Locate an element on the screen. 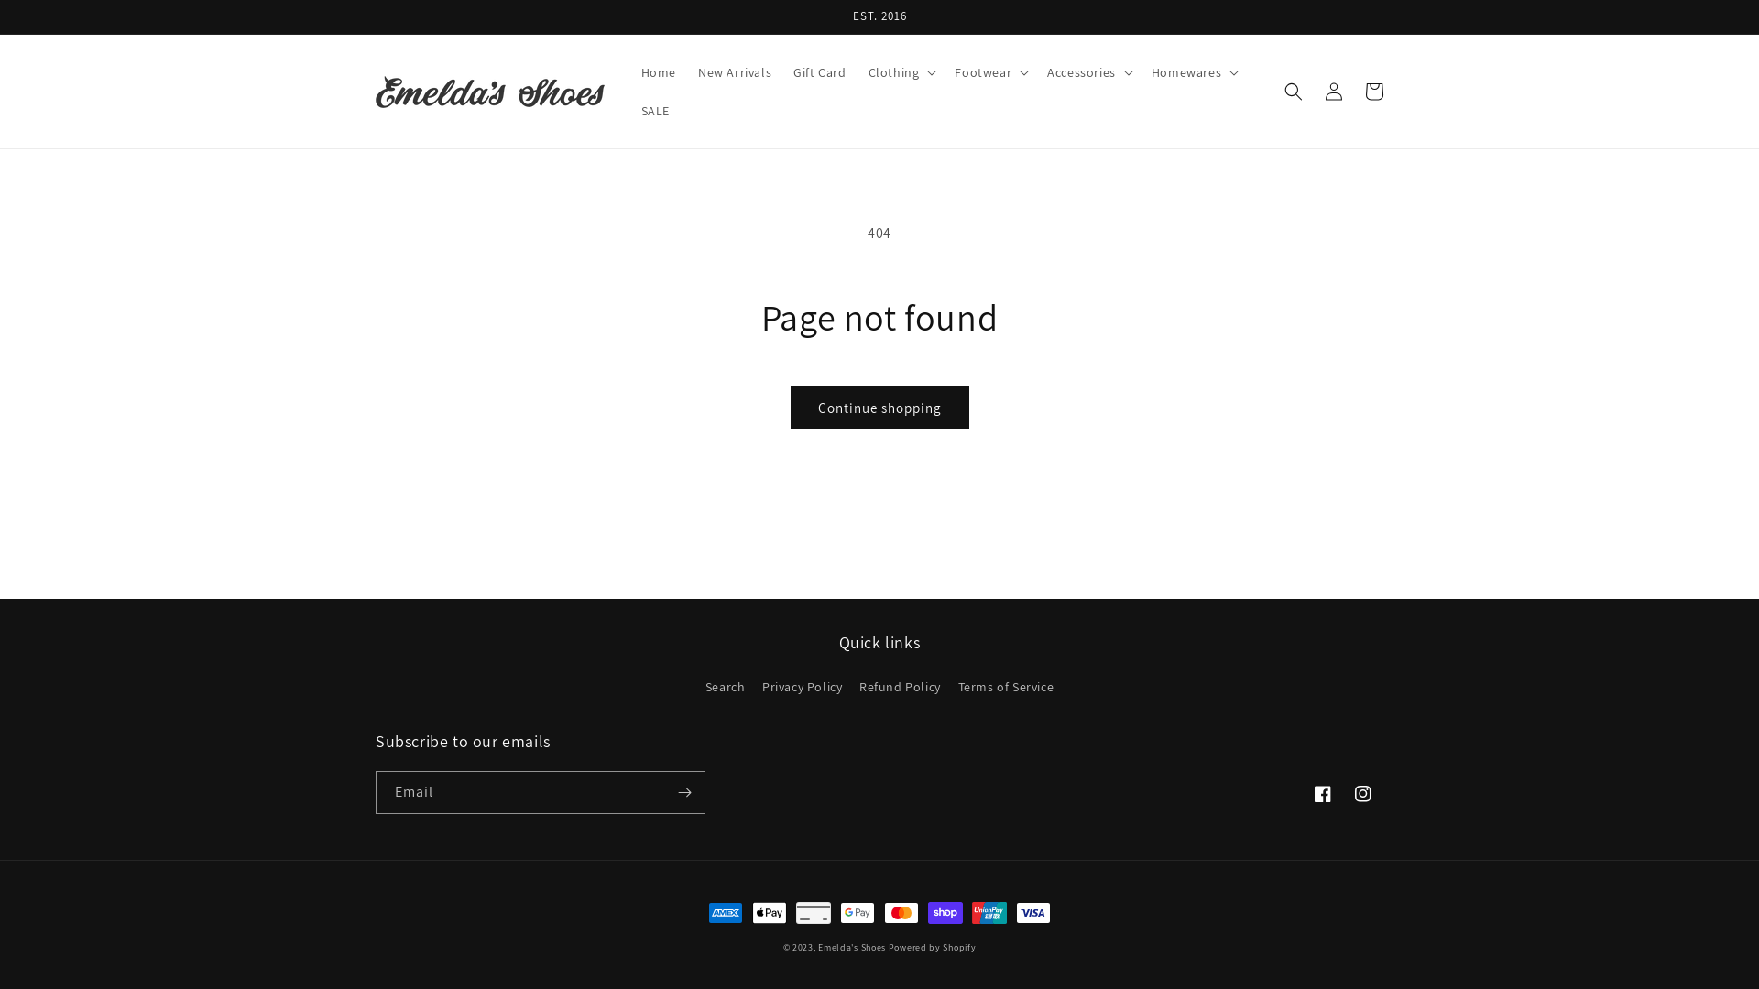 This screenshot has width=1759, height=989. Search is located at coordinates (726, 690).